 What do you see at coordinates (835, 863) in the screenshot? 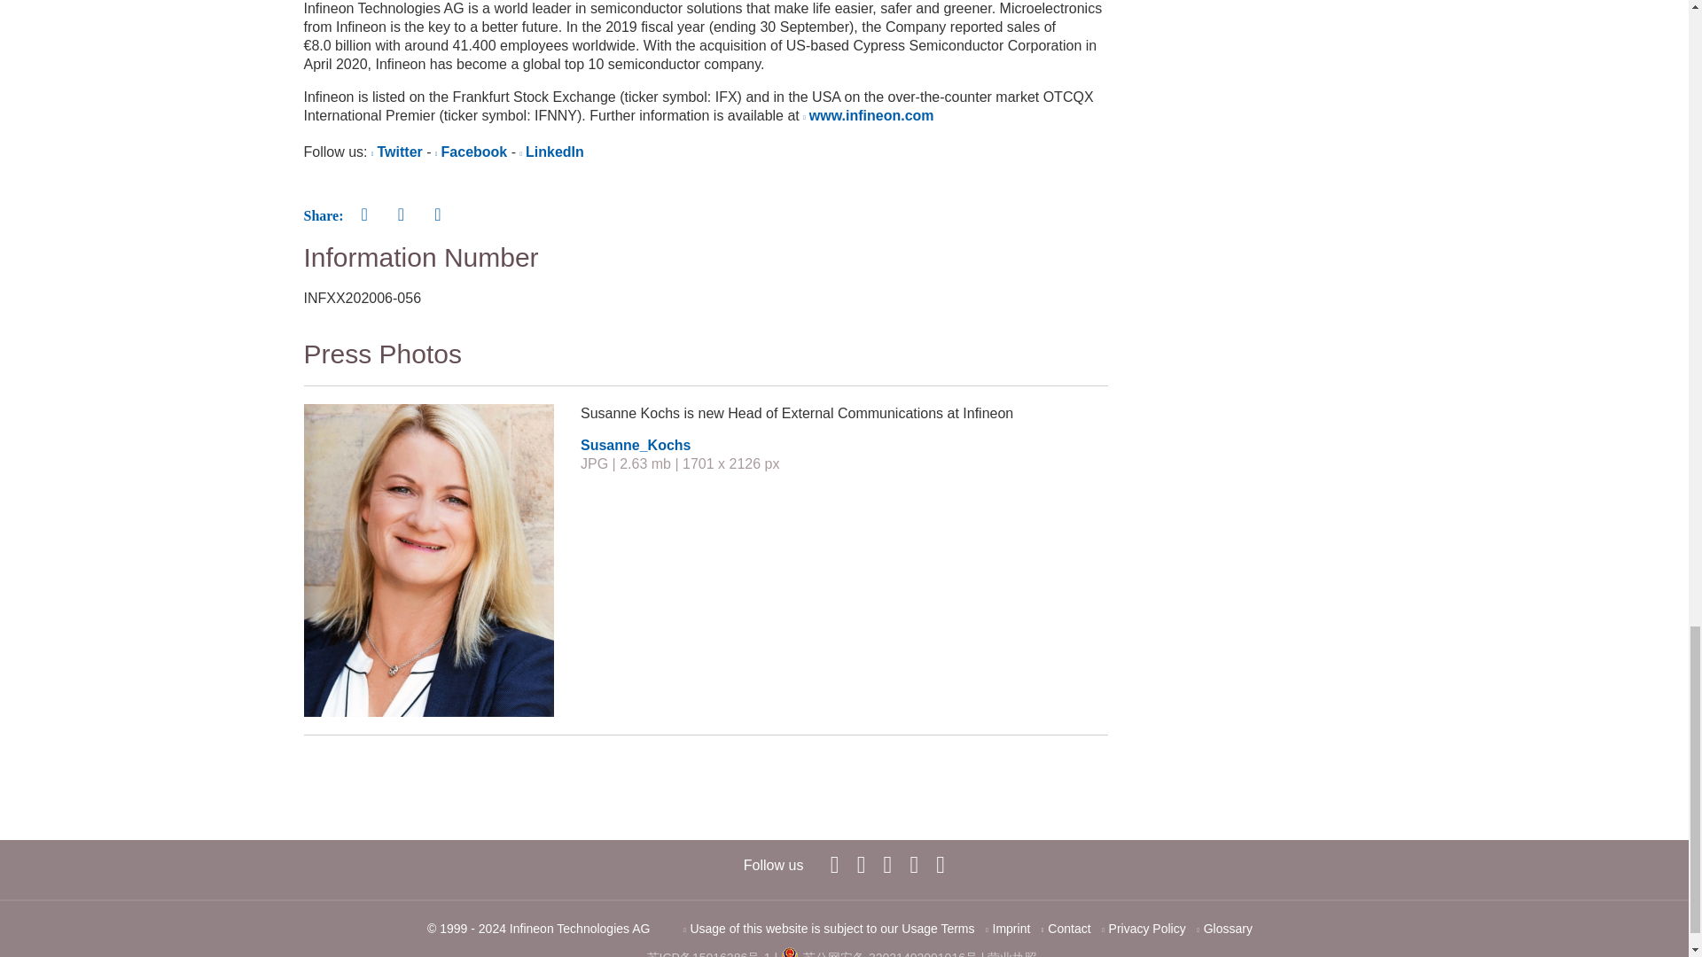
I see `Infineon` at bounding box center [835, 863].